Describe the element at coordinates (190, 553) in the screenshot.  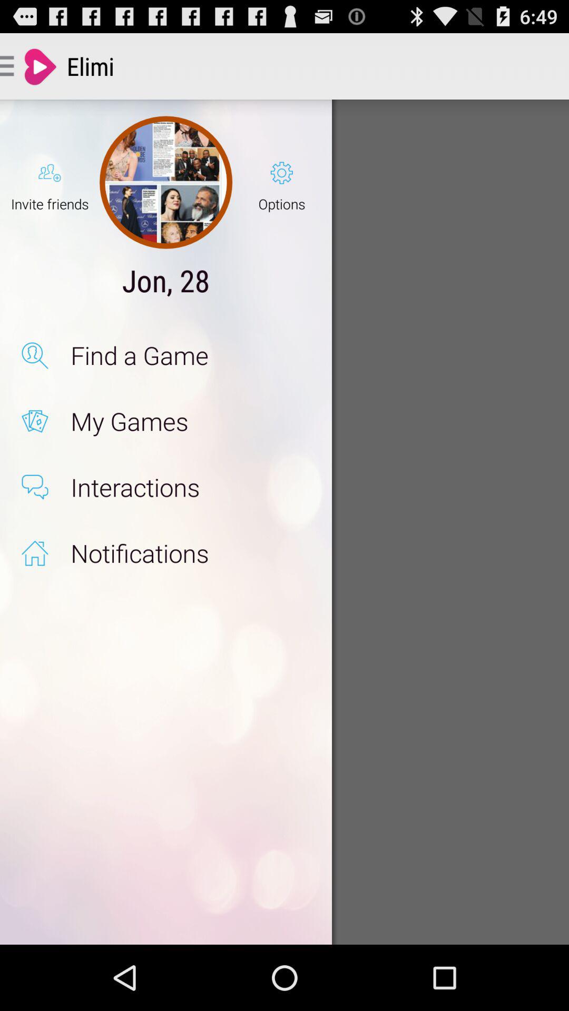
I see `turn on notifications app` at that location.